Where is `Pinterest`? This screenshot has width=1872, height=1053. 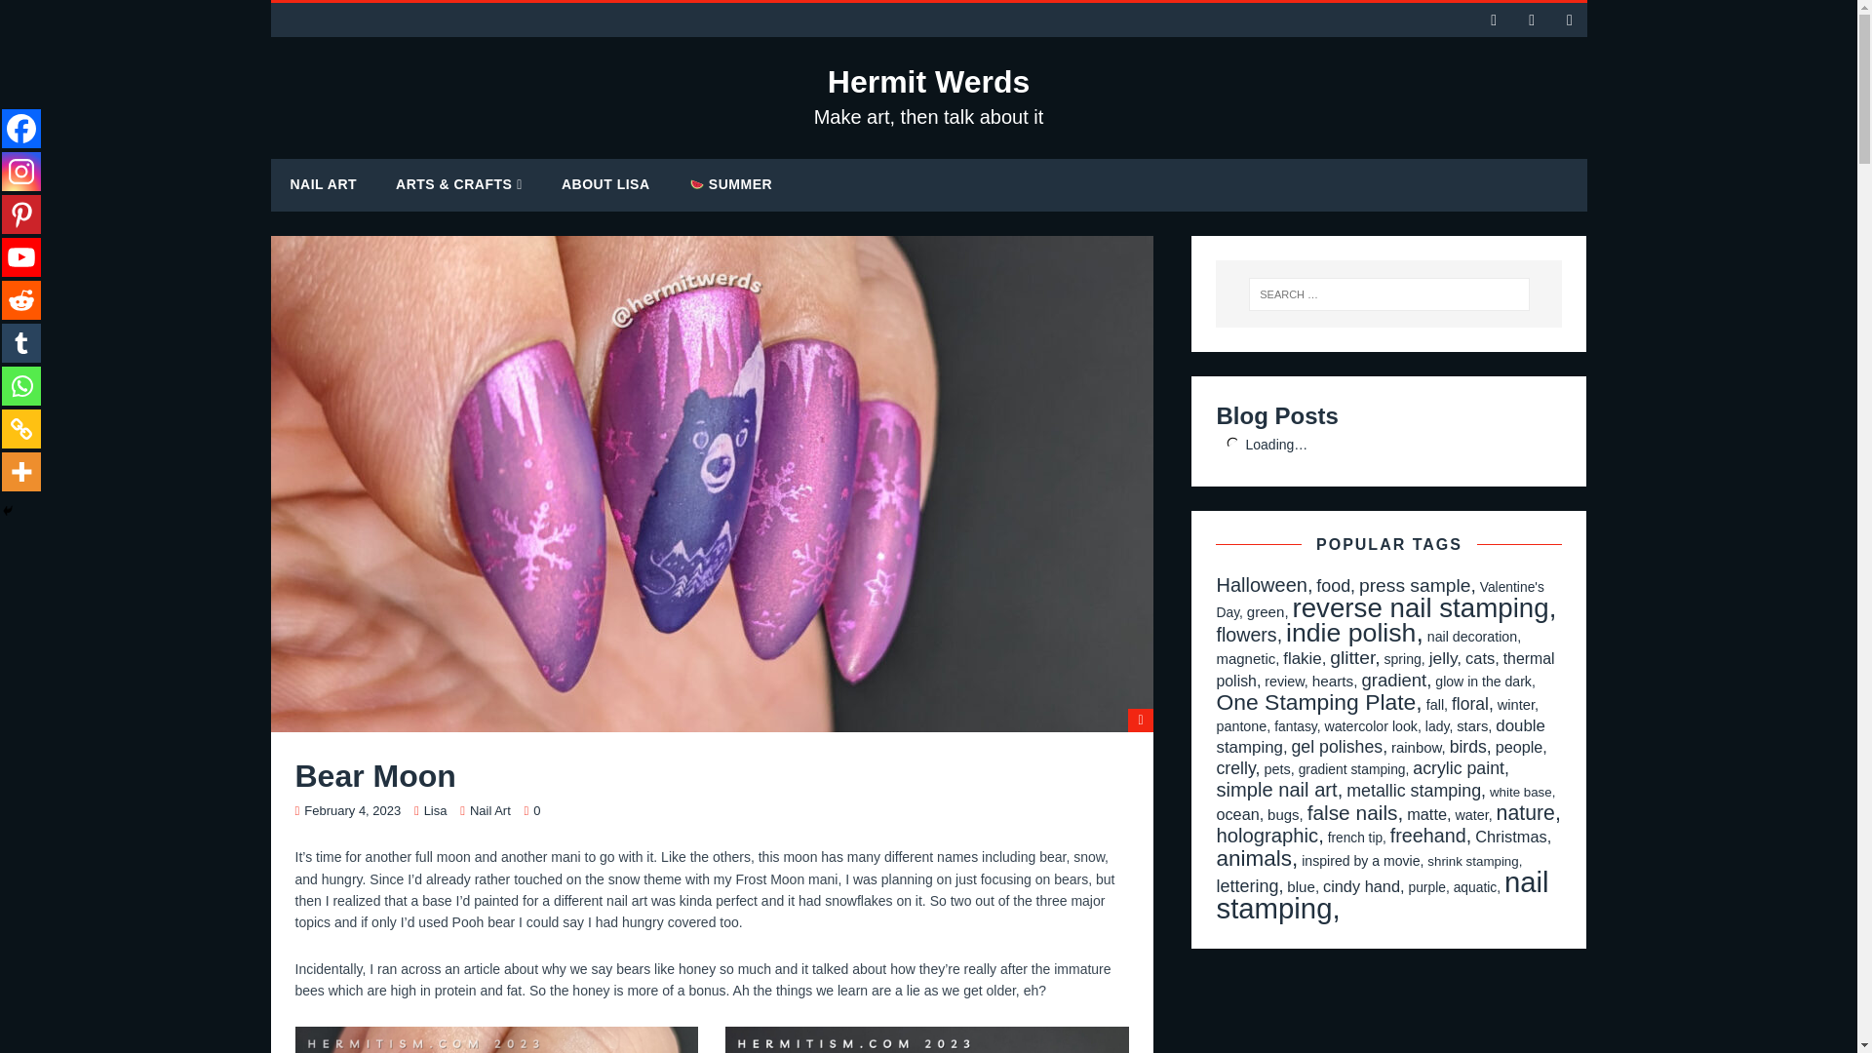 Pinterest is located at coordinates (929, 96).